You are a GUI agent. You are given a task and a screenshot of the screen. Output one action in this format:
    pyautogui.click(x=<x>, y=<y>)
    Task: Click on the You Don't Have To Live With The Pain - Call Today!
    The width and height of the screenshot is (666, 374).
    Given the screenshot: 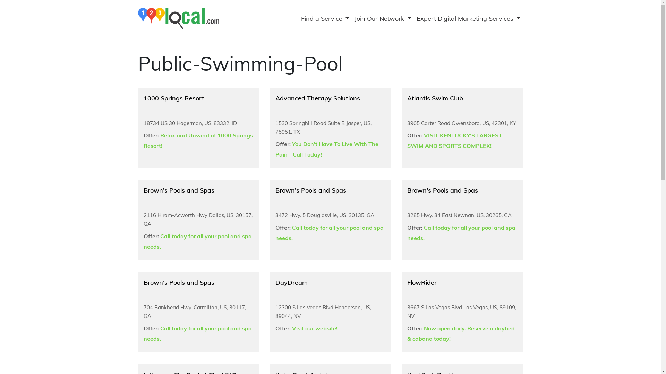 What is the action you would take?
    pyautogui.click(x=327, y=149)
    